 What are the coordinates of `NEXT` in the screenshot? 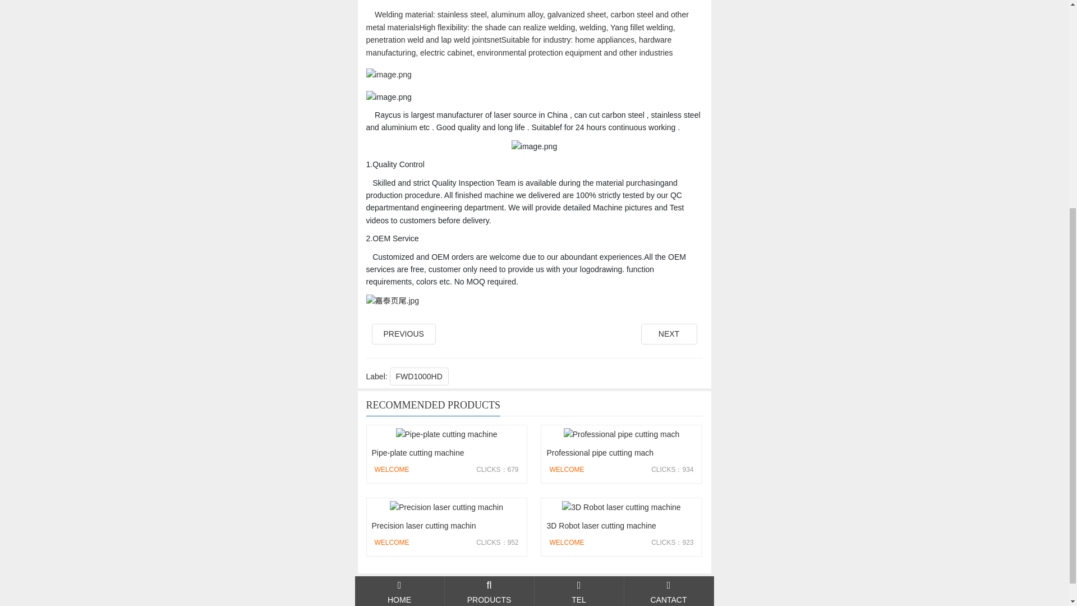 It's located at (669, 333).